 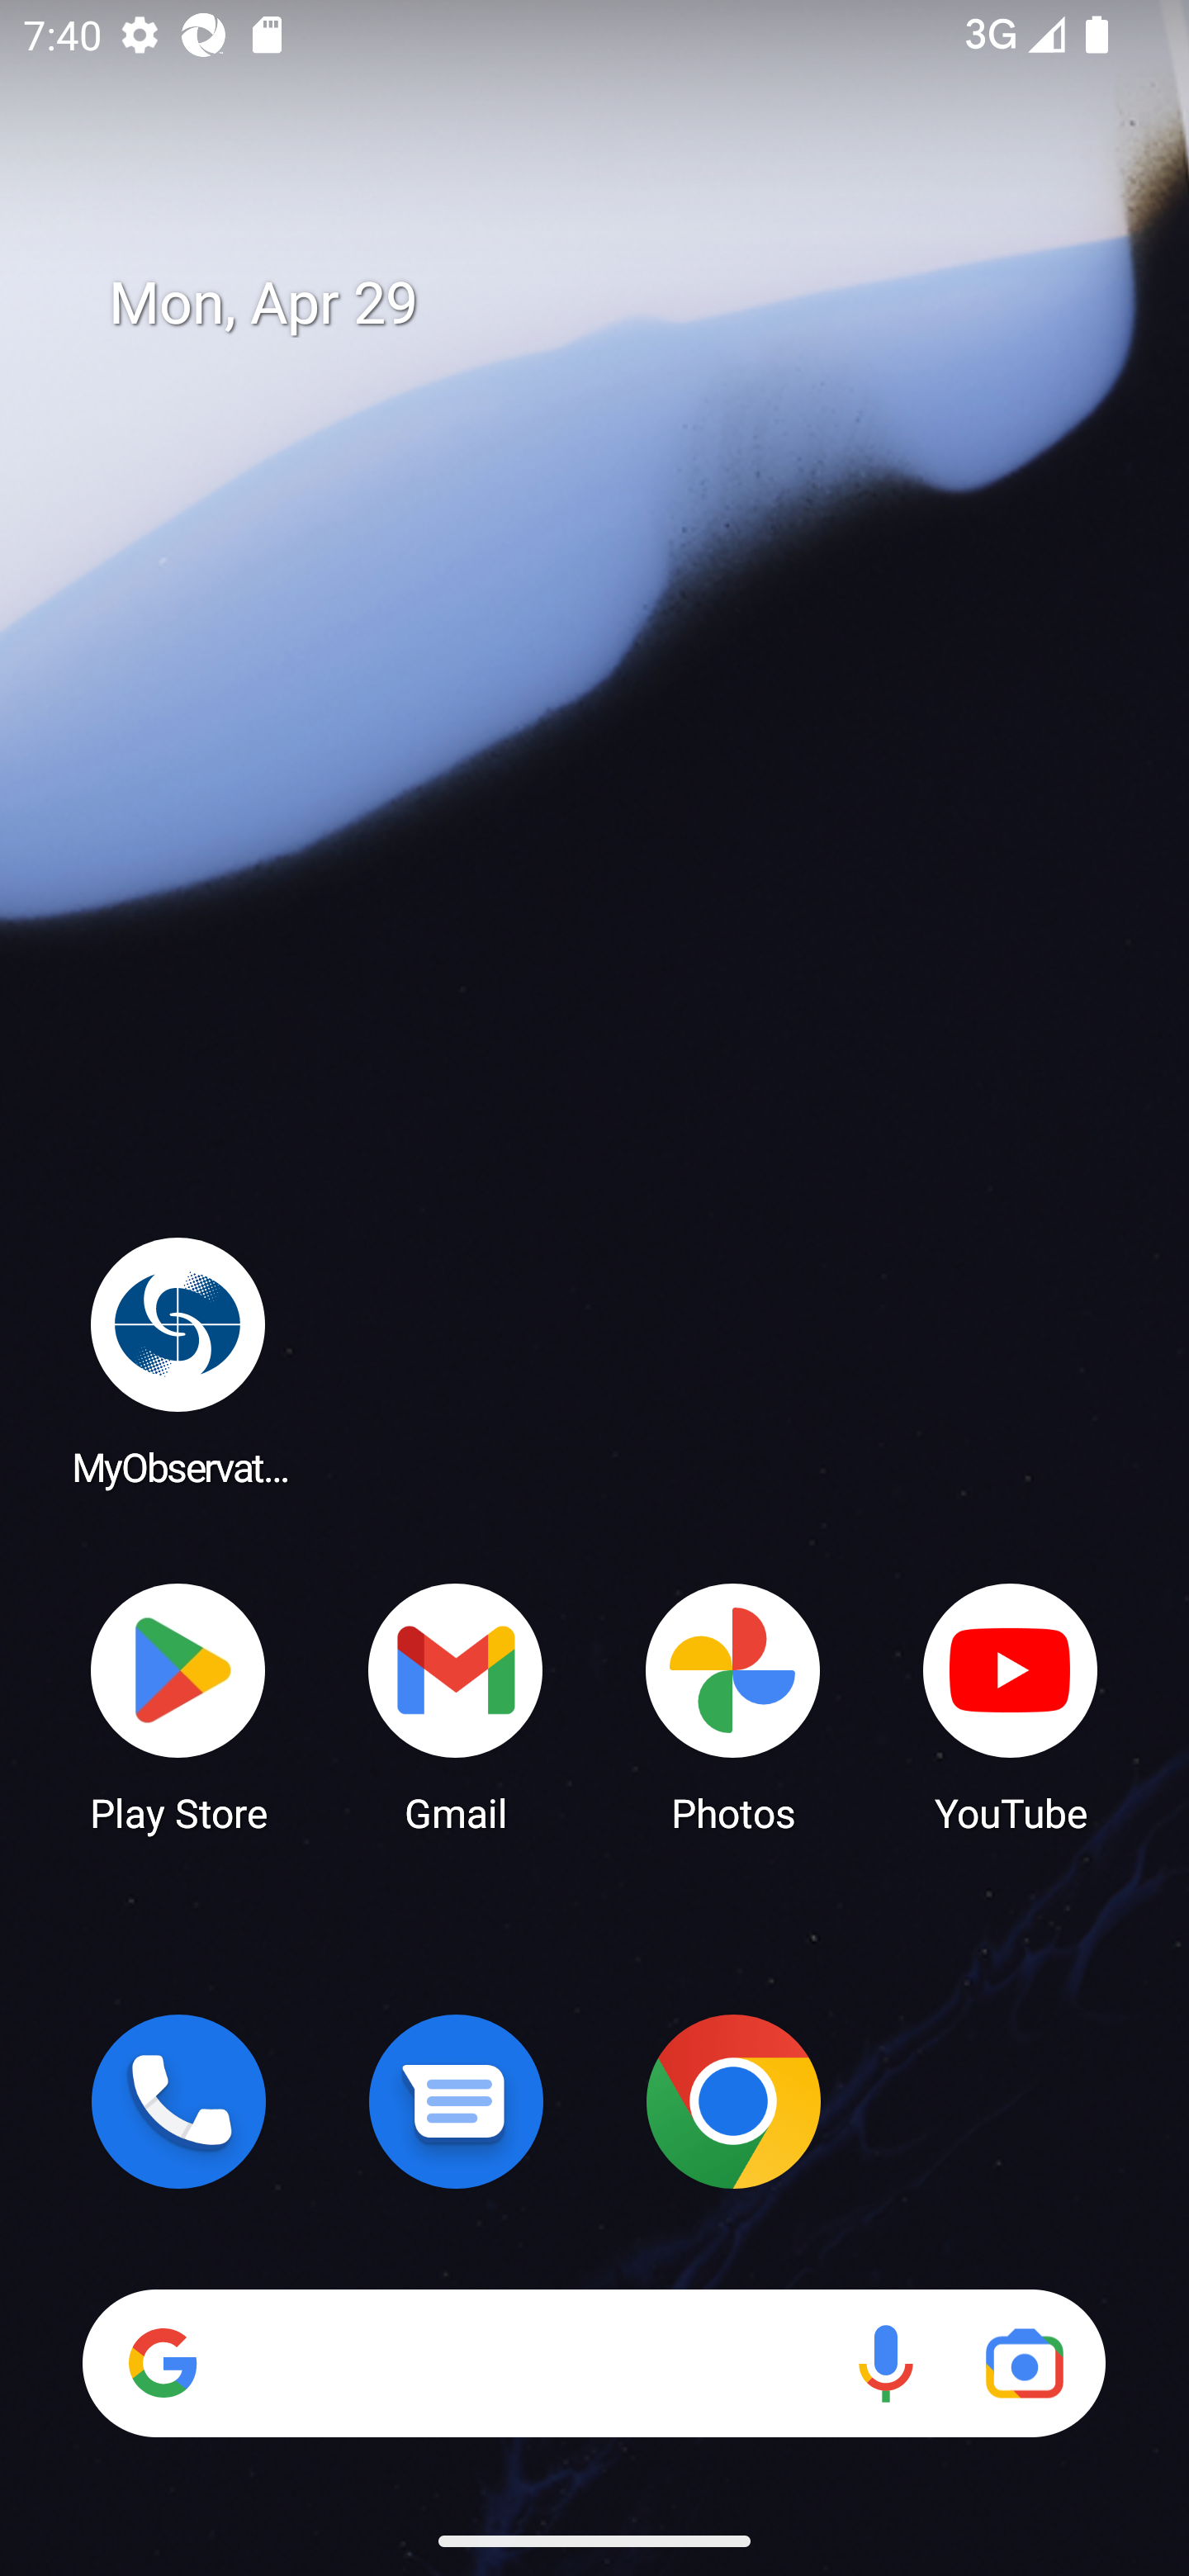 I want to click on Play Store, so click(x=178, y=1706).